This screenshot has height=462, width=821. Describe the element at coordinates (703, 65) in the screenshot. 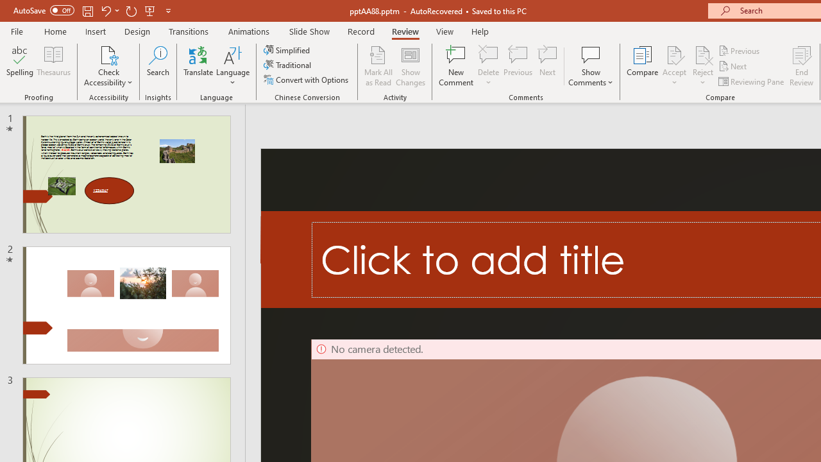

I see `Reject` at that location.